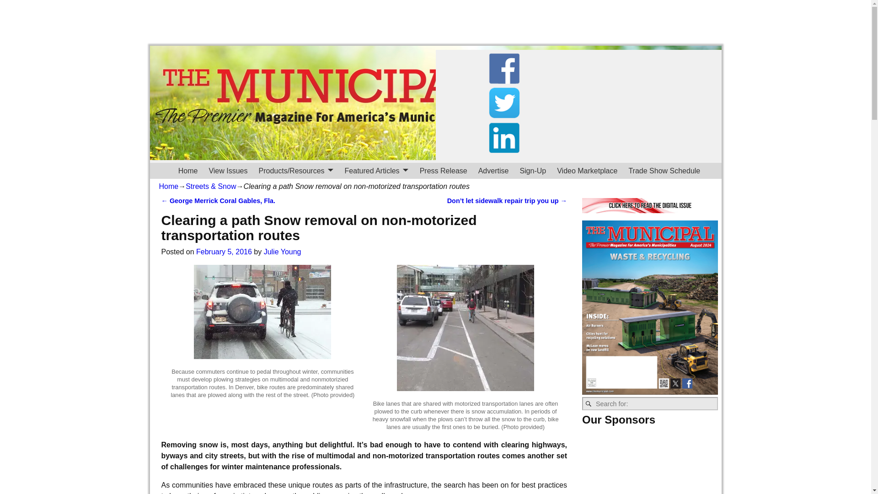 The height and width of the screenshot is (494, 878). I want to click on Home, so click(188, 171).